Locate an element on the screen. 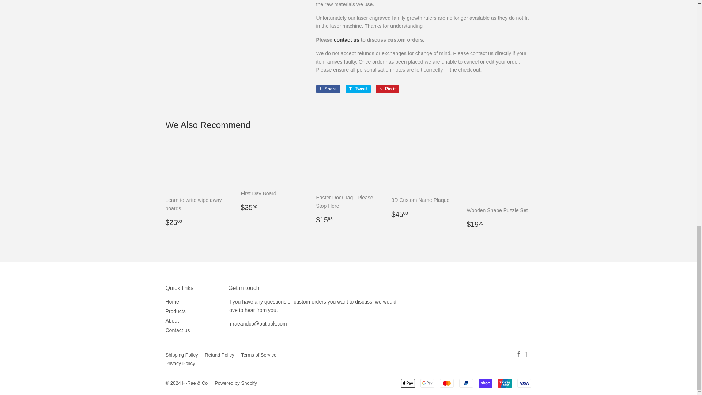 The width and height of the screenshot is (702, 395). Custom item - Contact us is located at coordinates (347, 39).